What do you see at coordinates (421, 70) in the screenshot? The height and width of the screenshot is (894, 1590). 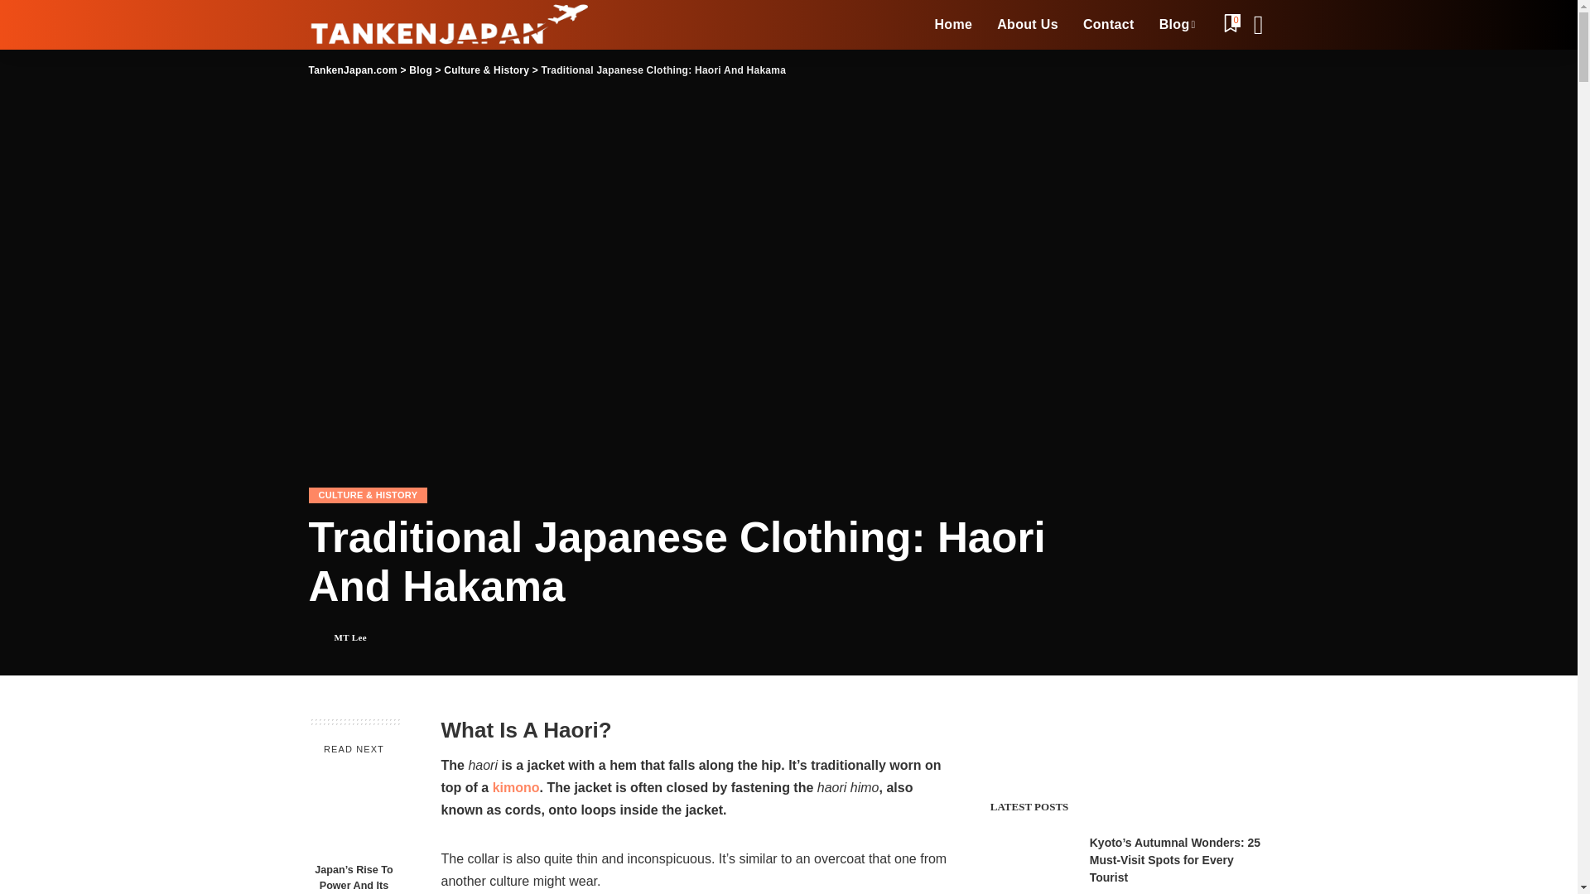 I see `Go to Blog.` at bounding box center [421, 70].